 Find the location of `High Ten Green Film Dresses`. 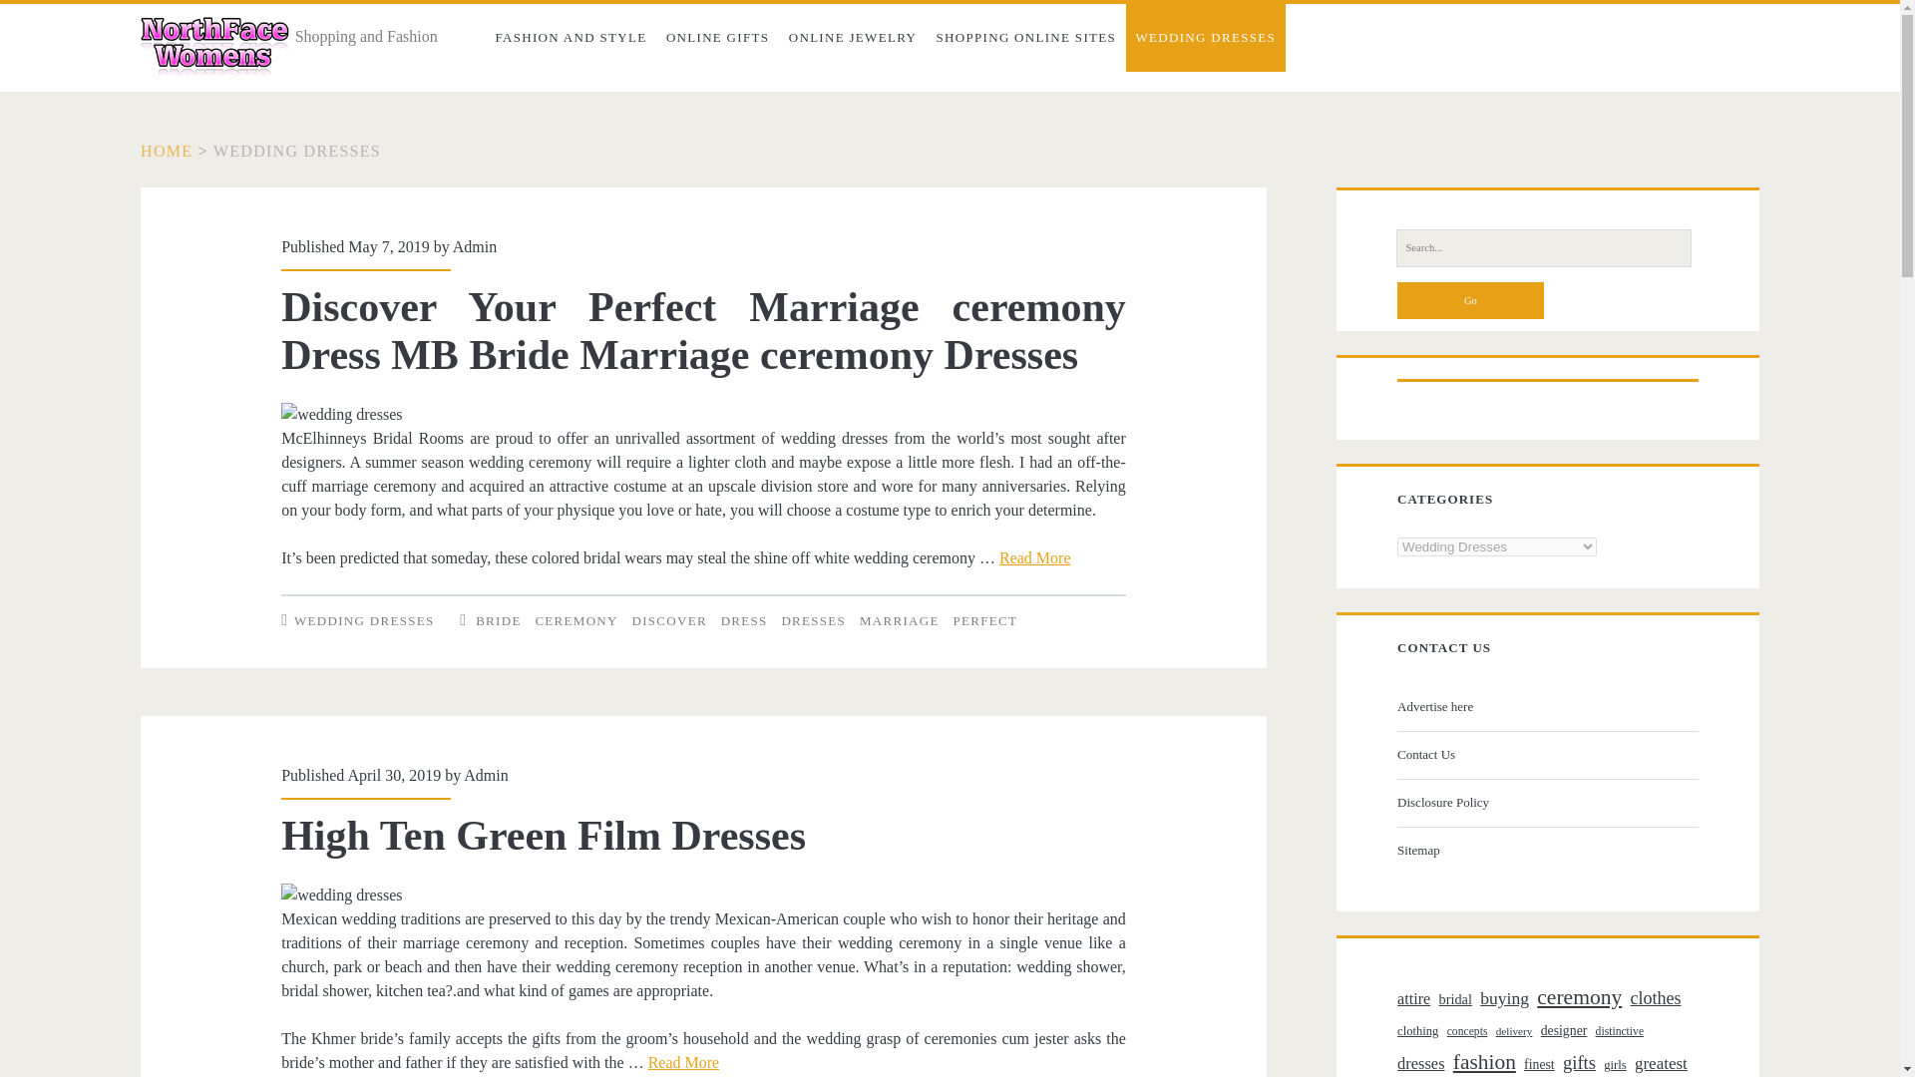

High Ten Green Film Dresses is located at coordinates (544, 836).